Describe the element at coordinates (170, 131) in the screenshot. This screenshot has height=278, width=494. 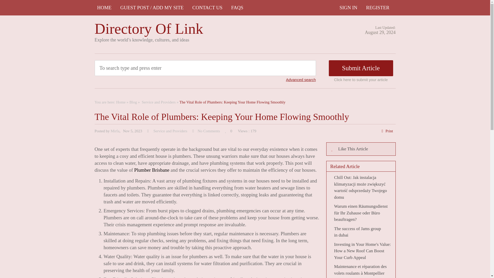
I see ` Service and Providers` at that location.